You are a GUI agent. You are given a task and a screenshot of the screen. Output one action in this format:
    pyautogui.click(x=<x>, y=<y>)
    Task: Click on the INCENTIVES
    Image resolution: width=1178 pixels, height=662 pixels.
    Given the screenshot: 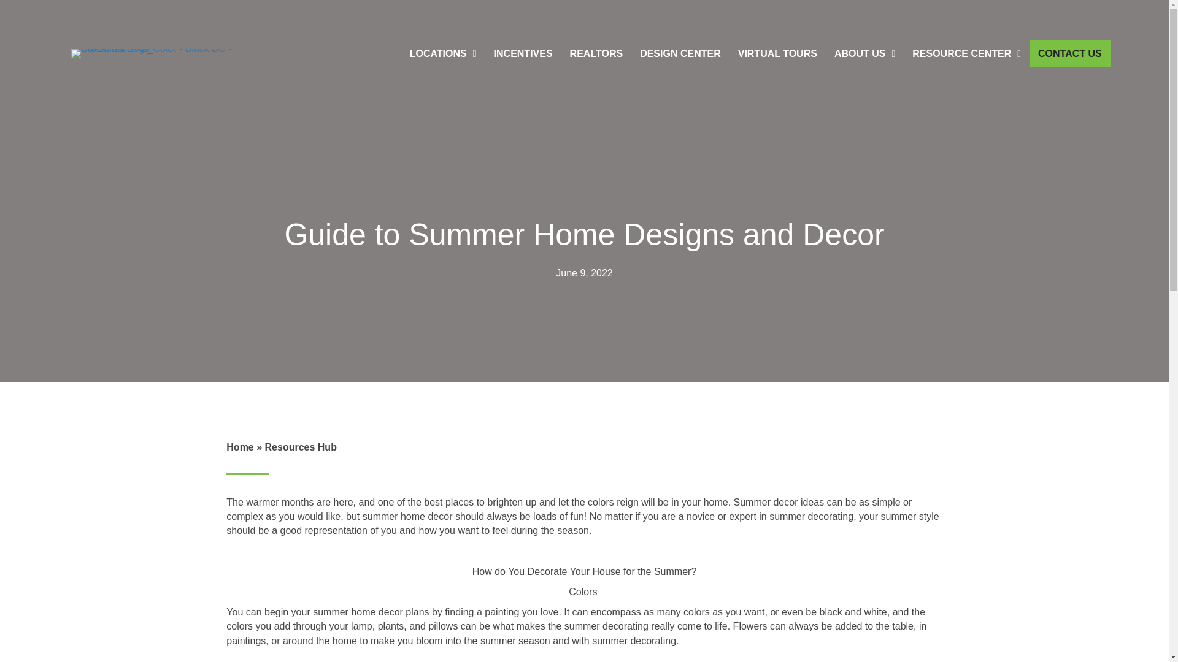 What is the action you would take?
    pyautogui.click(x=523, y=54)
    